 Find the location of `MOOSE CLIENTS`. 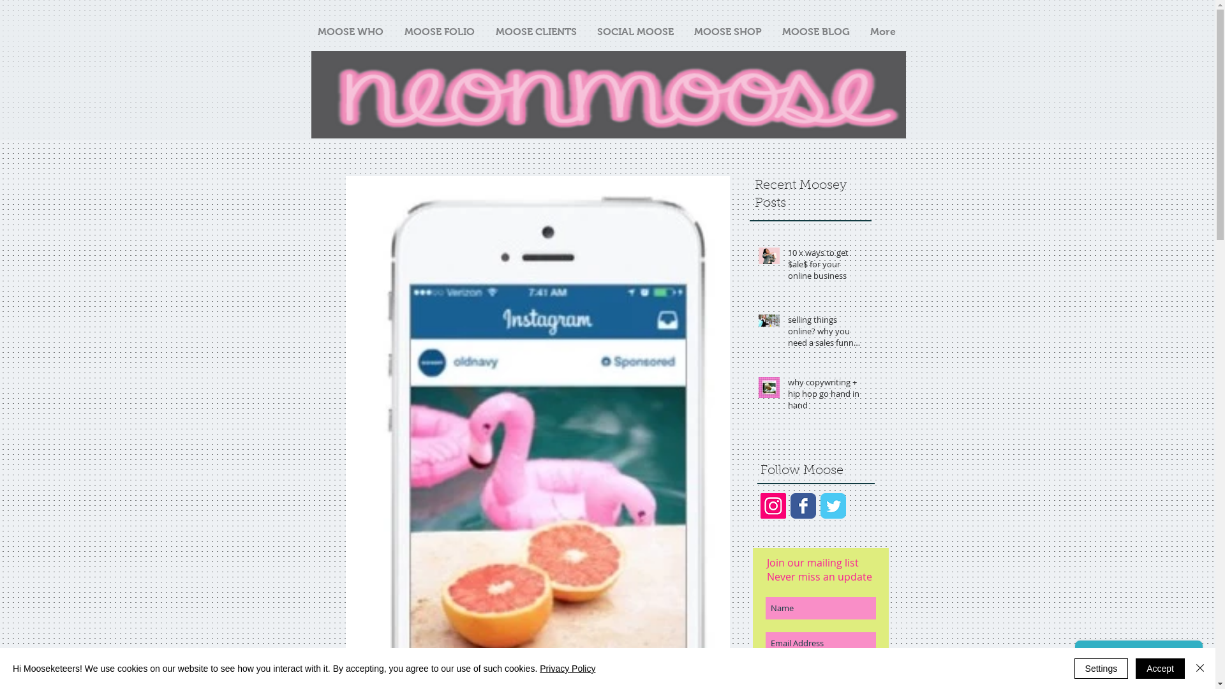

MOOSE CLIENTS is located at coordinates (536, 32).